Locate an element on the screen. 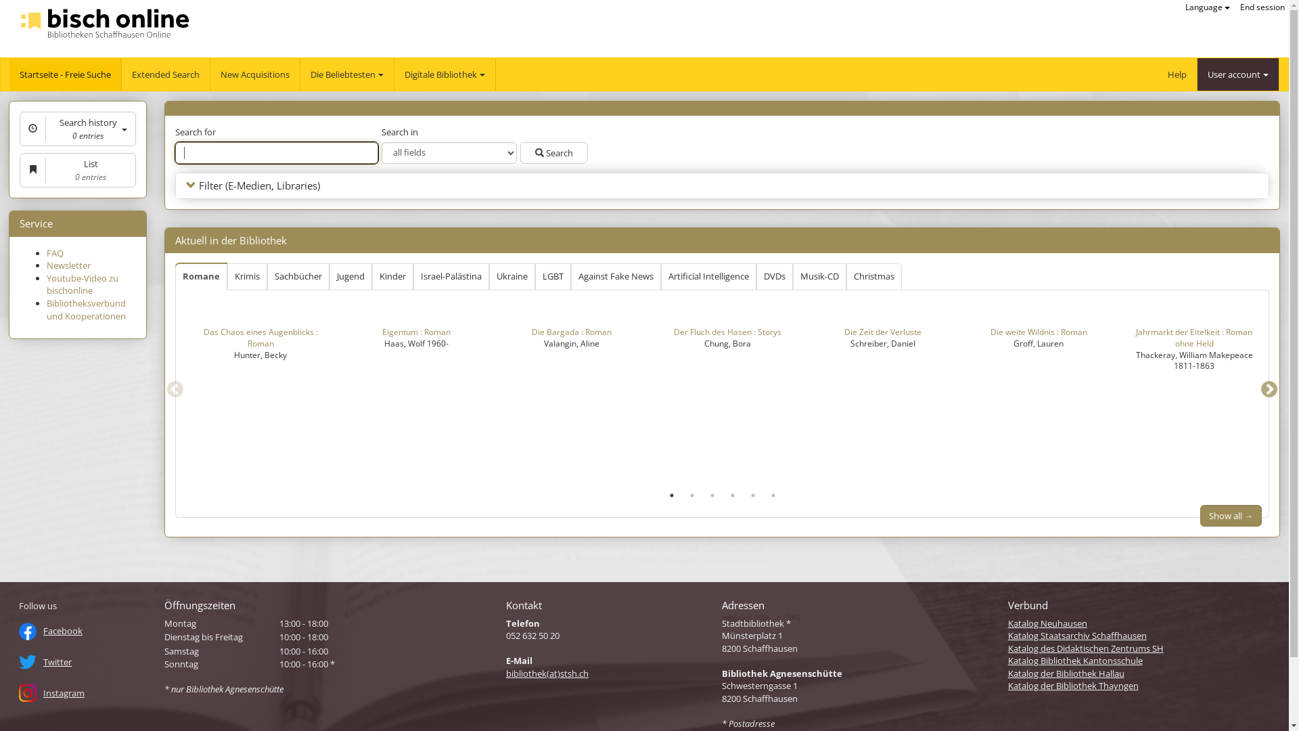 The height and width of the screenshot is (731, 1299). Facebook is located at coordinates (83, 637).